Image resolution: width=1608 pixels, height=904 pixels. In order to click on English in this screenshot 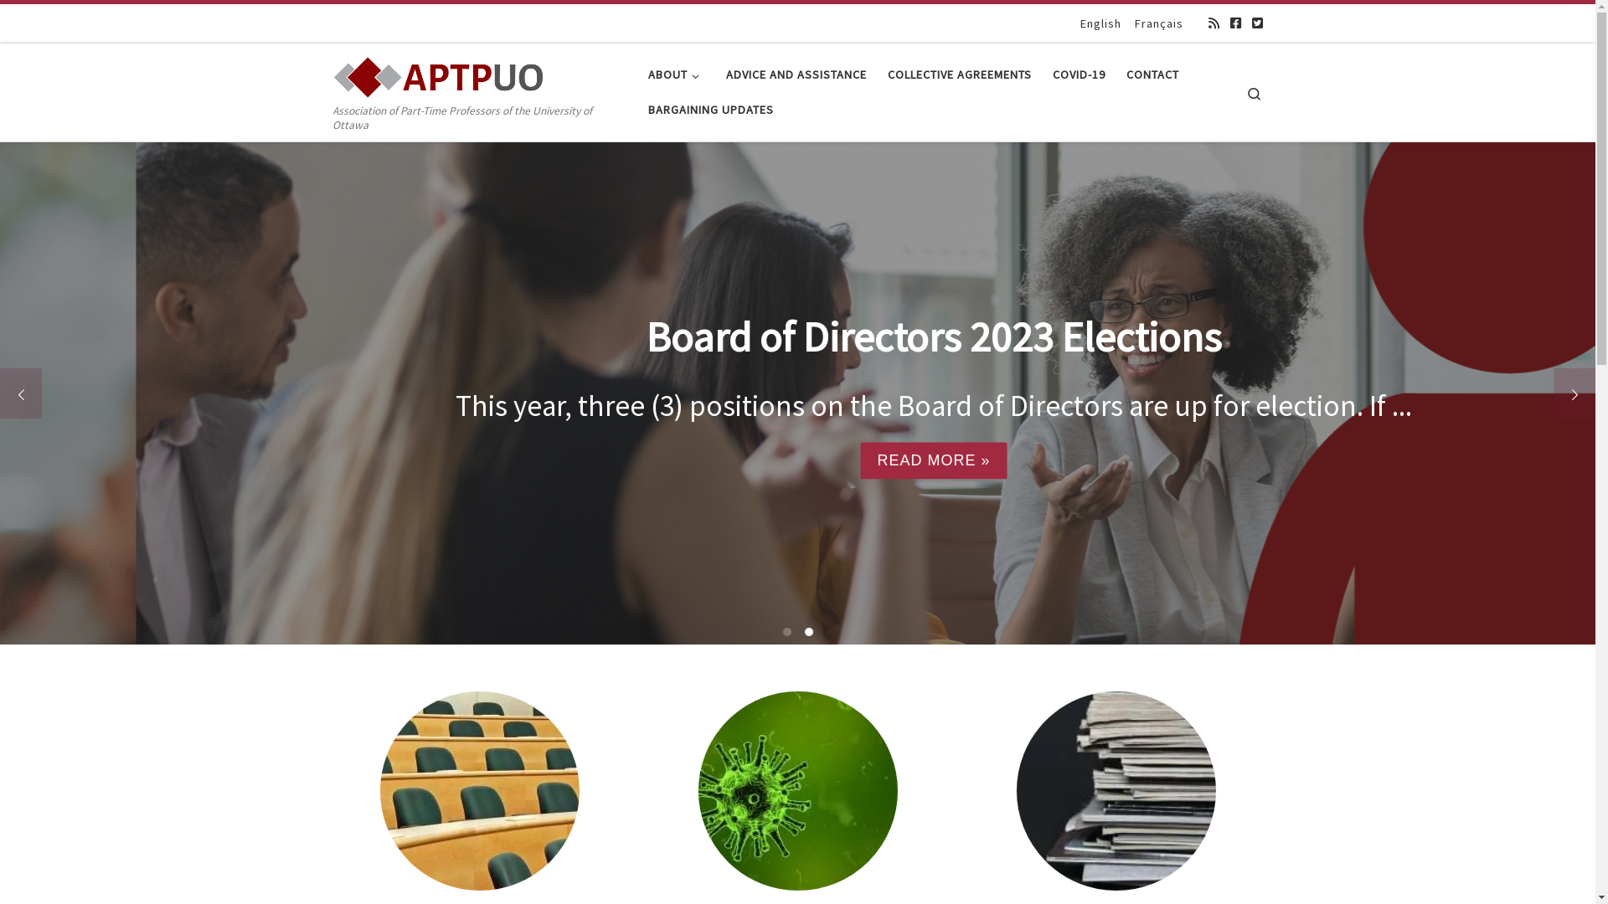, I will do `click(1100, 23)`.